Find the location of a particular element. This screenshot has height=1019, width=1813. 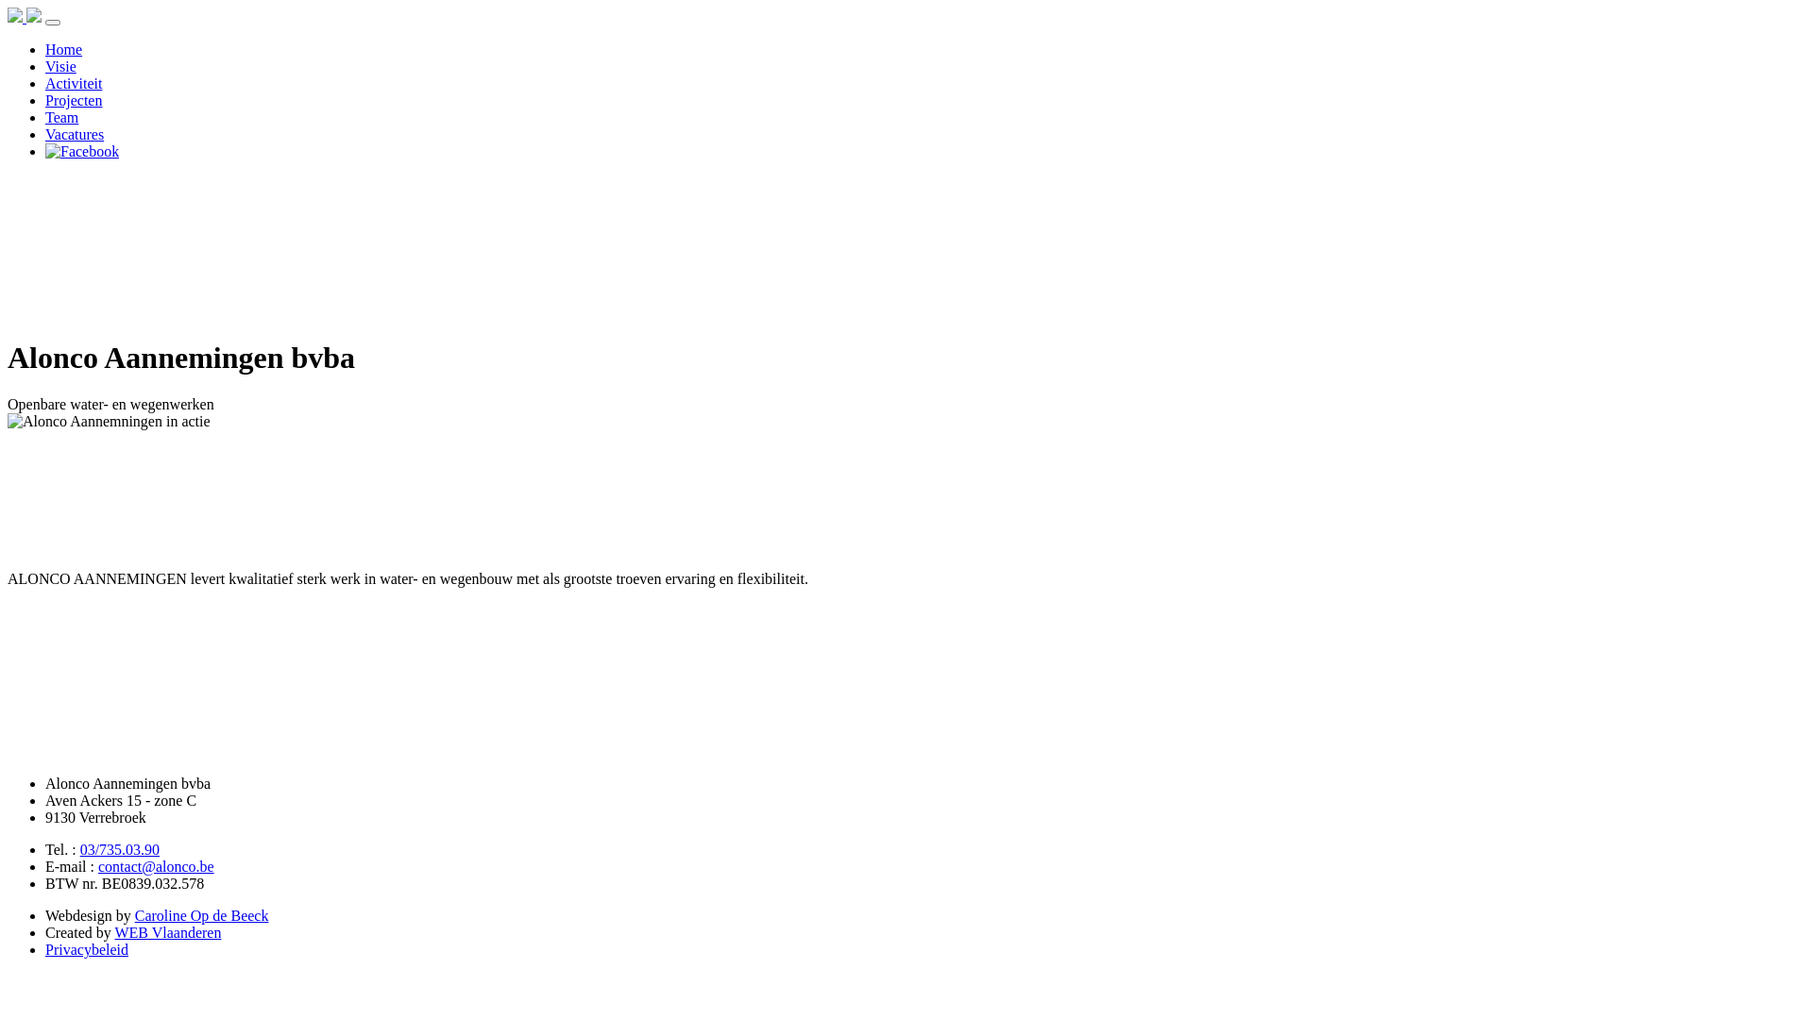

Caroline Op de Beeck is located at coordinates (202, 915).